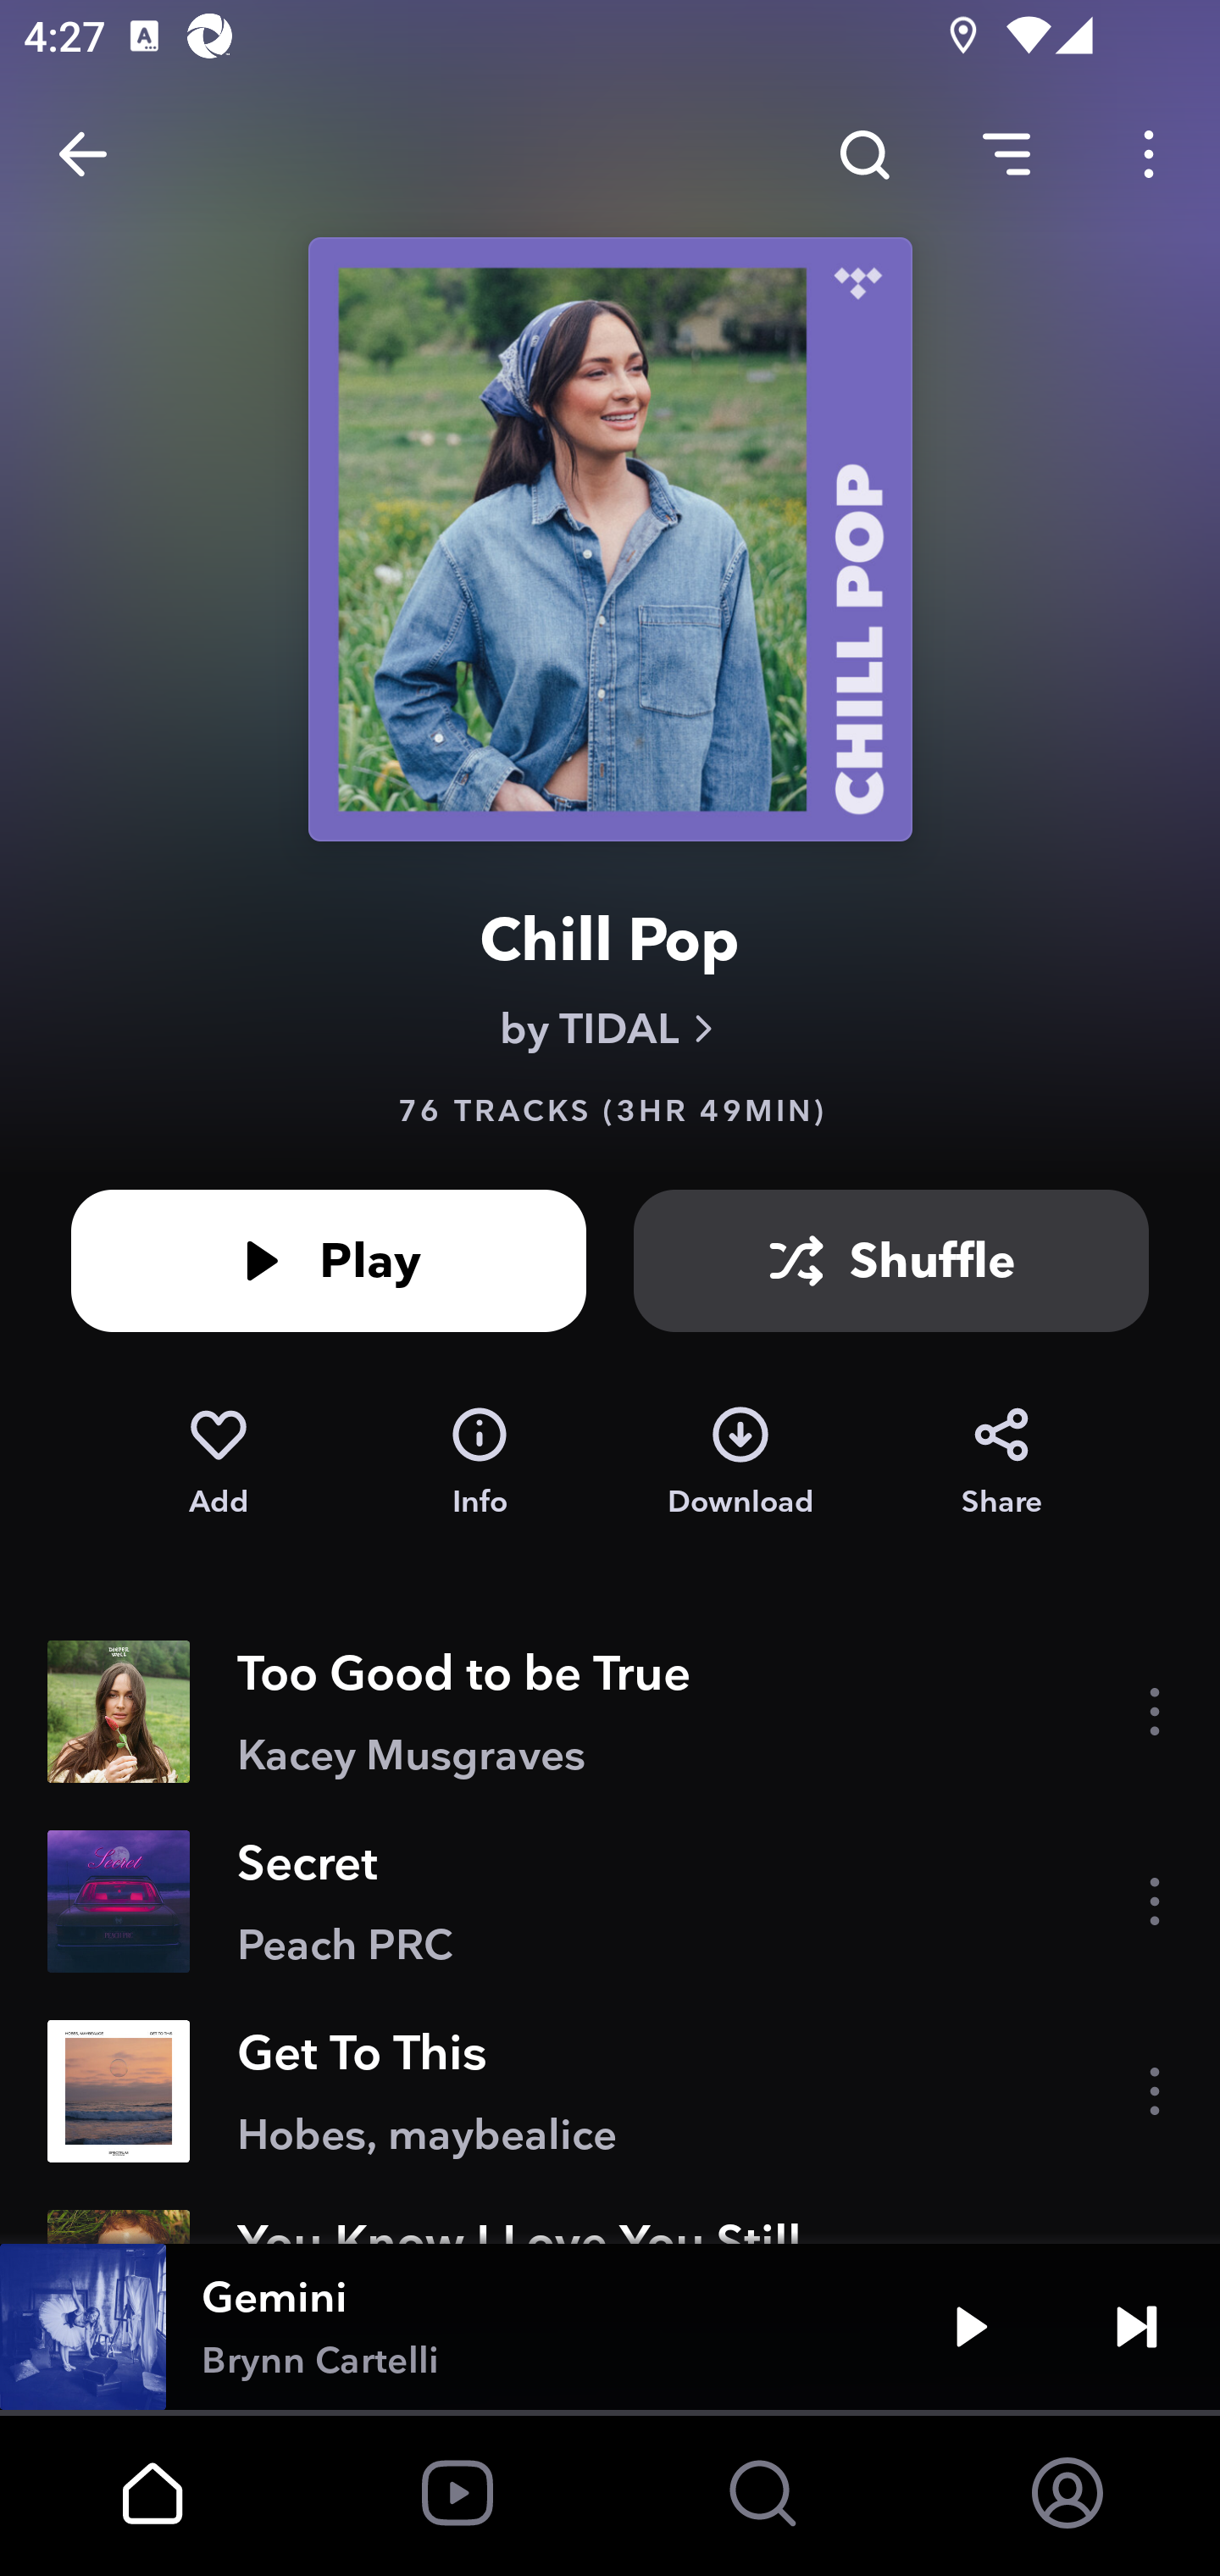 Image resolution: width=1220 pixels, height=2576 pixels. What do you see at coordinates (218, 1463) in the screenshot?
I see `Add` at bounding box center [218, 1463].